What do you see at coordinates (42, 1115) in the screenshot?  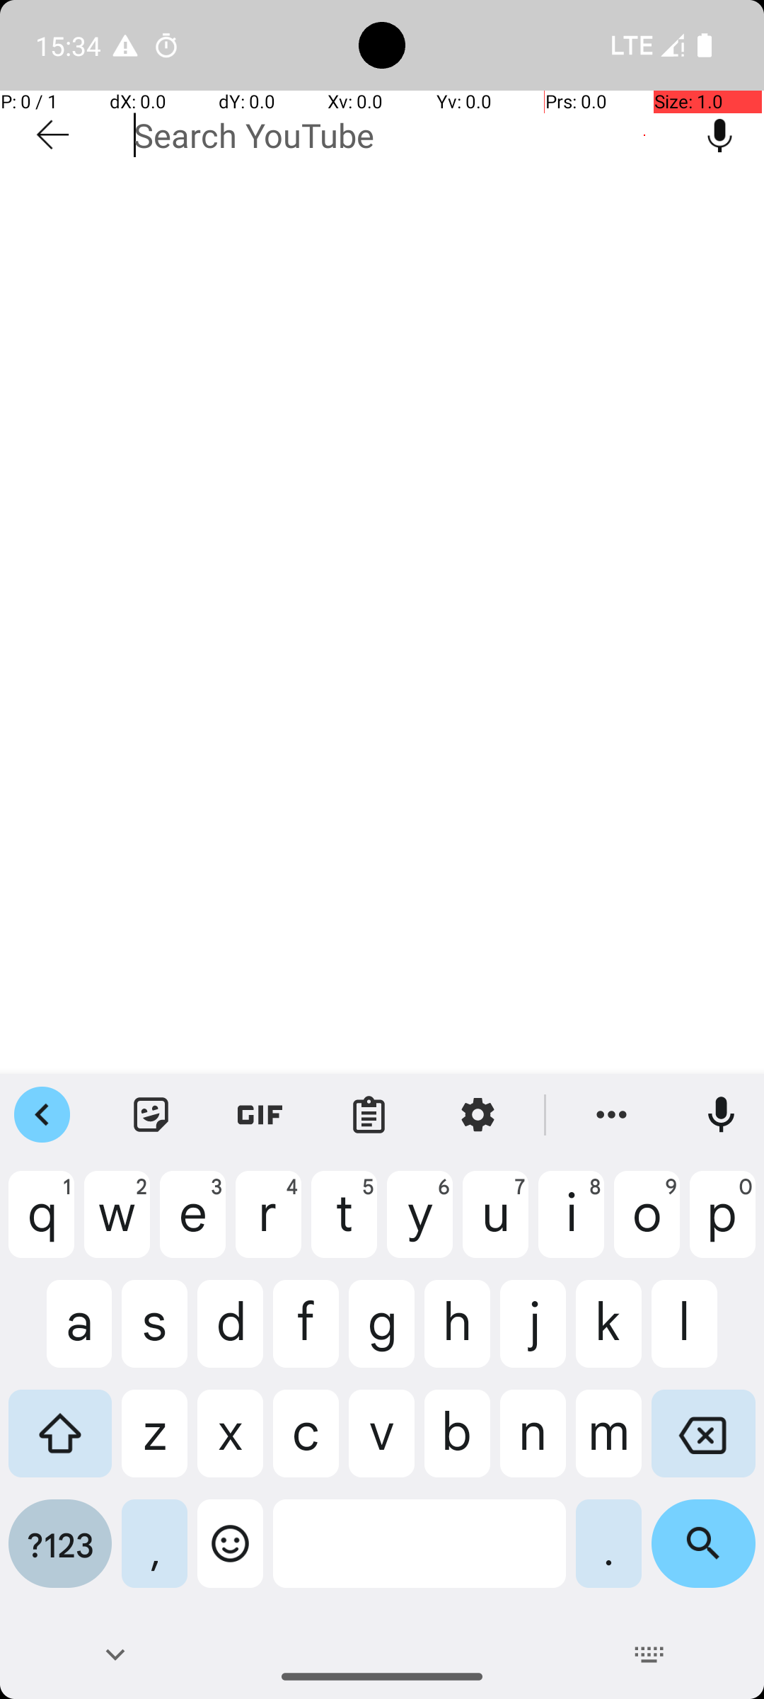 I see `Close features menu` at bounding box center [42, 1115].